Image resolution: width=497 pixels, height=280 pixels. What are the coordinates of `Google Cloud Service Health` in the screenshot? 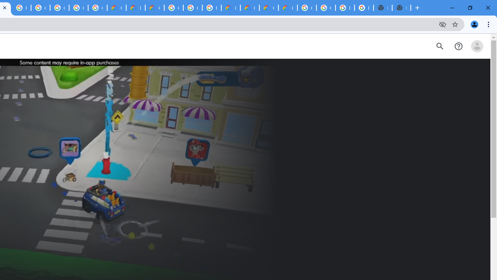 It's located at (287, 8).